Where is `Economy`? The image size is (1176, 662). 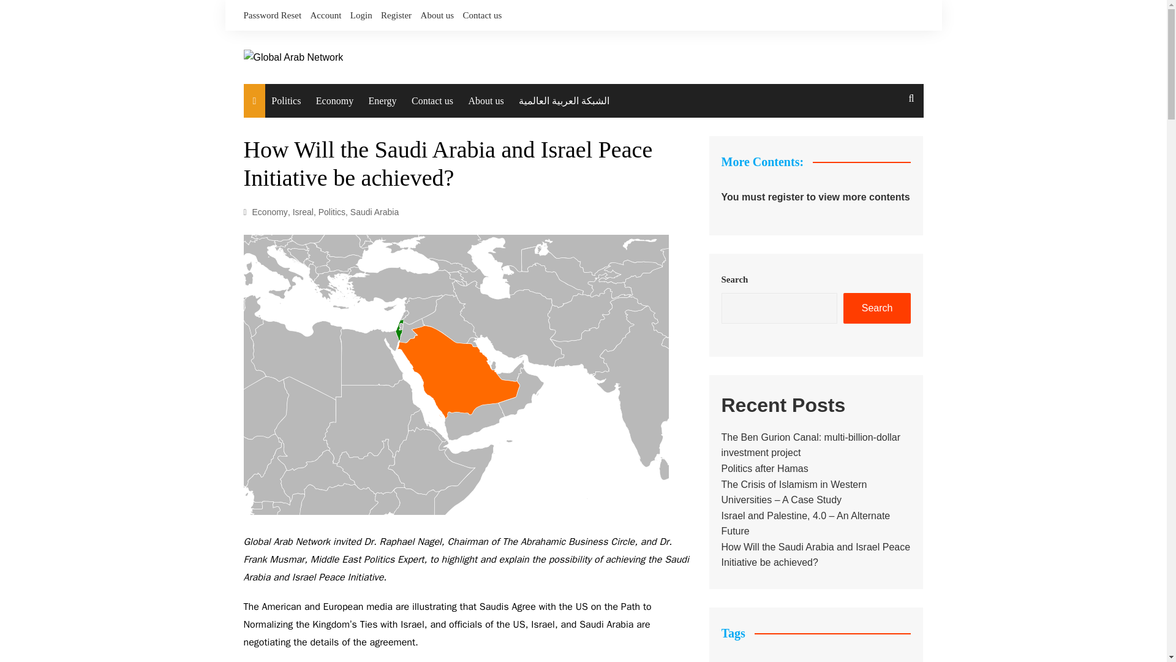 Economy is located at coordinates (334, 101).